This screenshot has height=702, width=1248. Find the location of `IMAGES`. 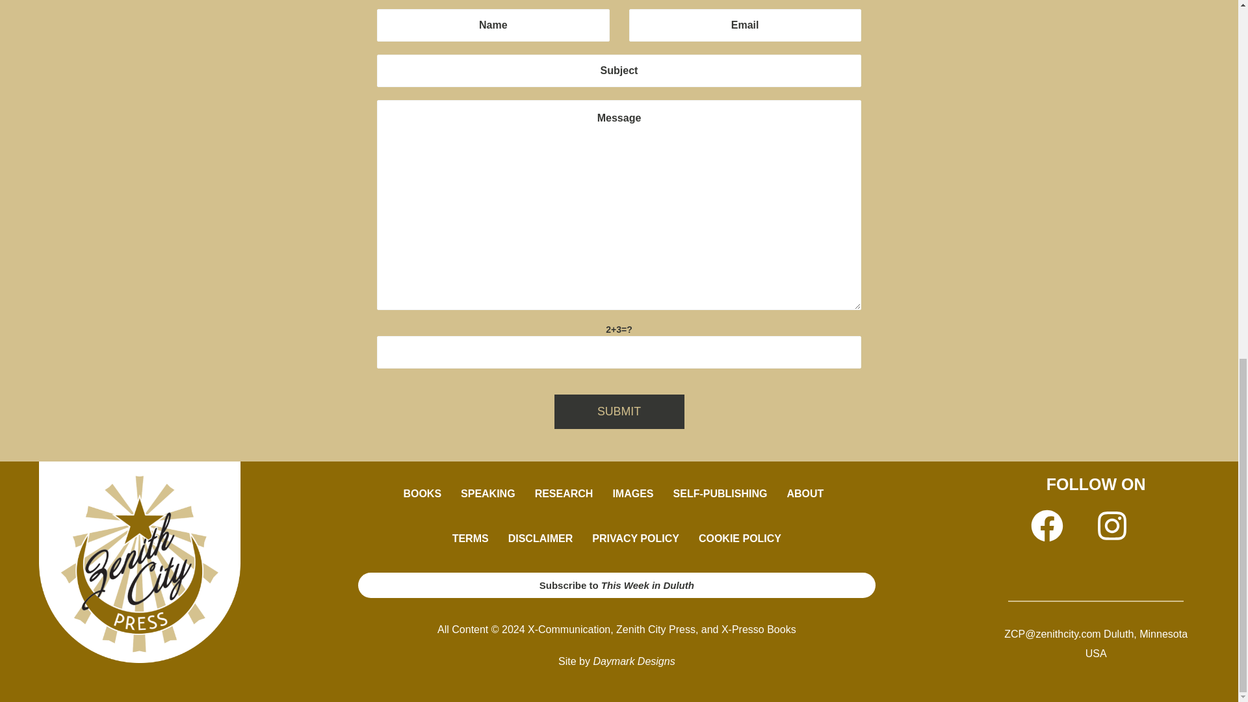

IMAGES is located at coordinates (632, 493).